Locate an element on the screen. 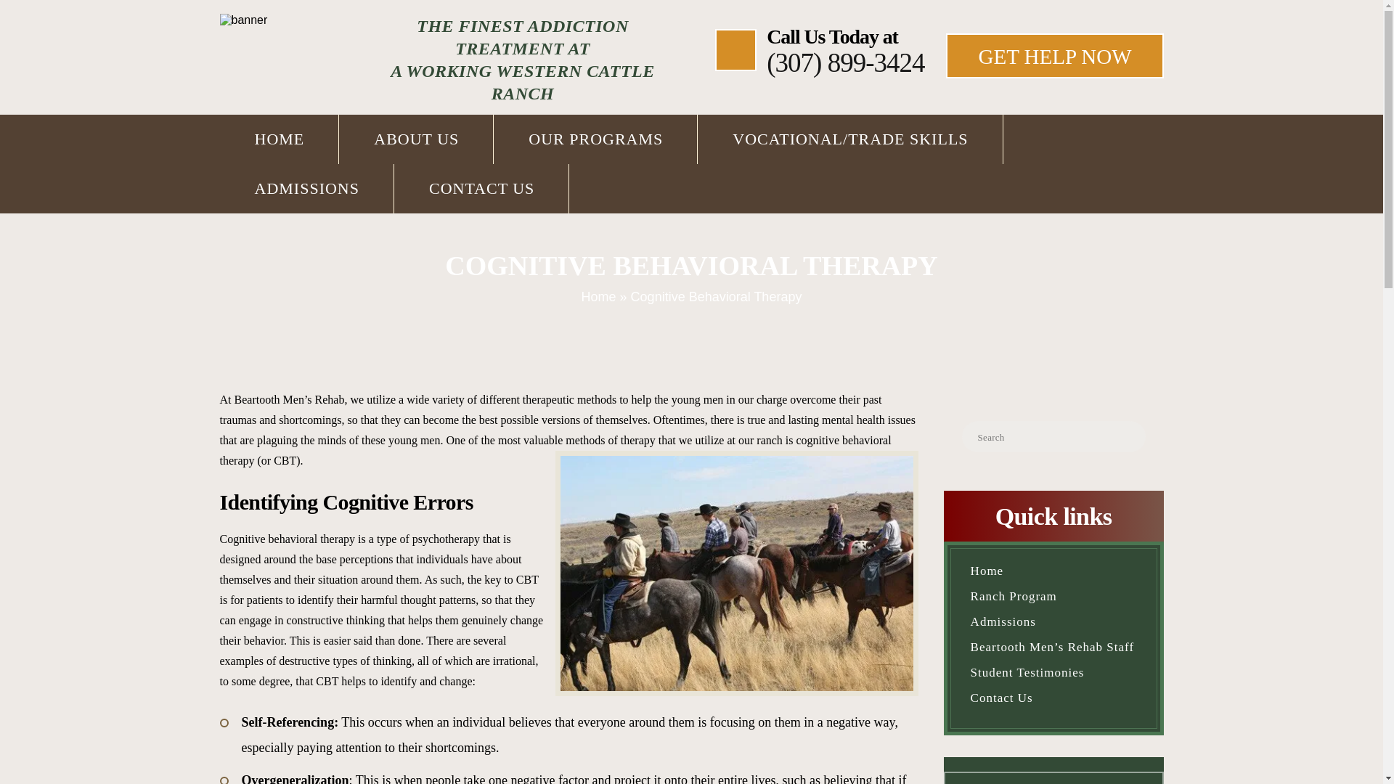 The image size is (1394, 784). ABOUT US is located at coordinates (415, 139).